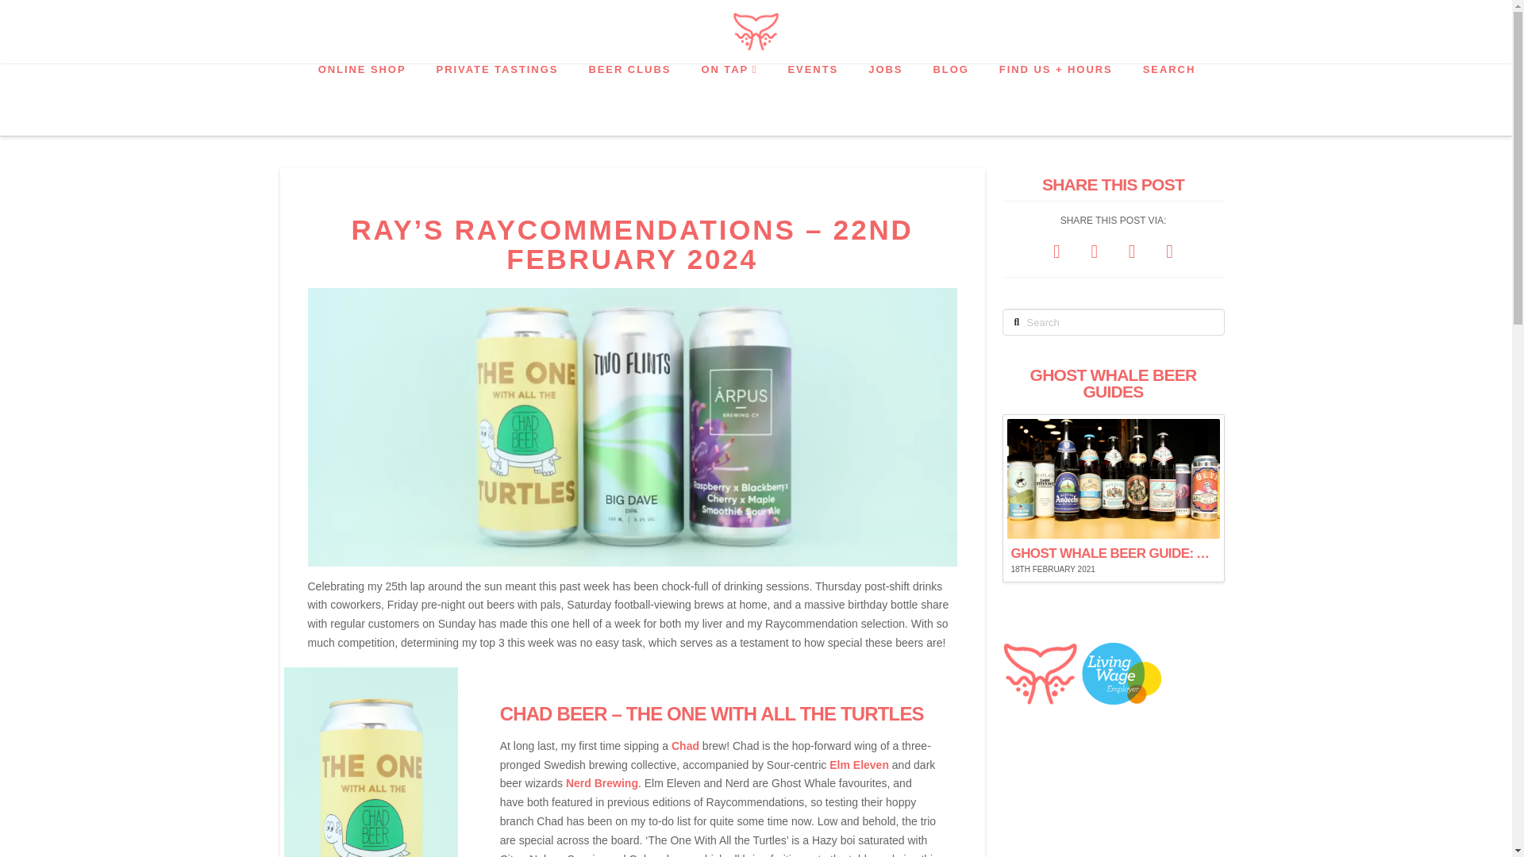 The image size is (1524, 857). I want to click on Share on X, so click(1094, 251).